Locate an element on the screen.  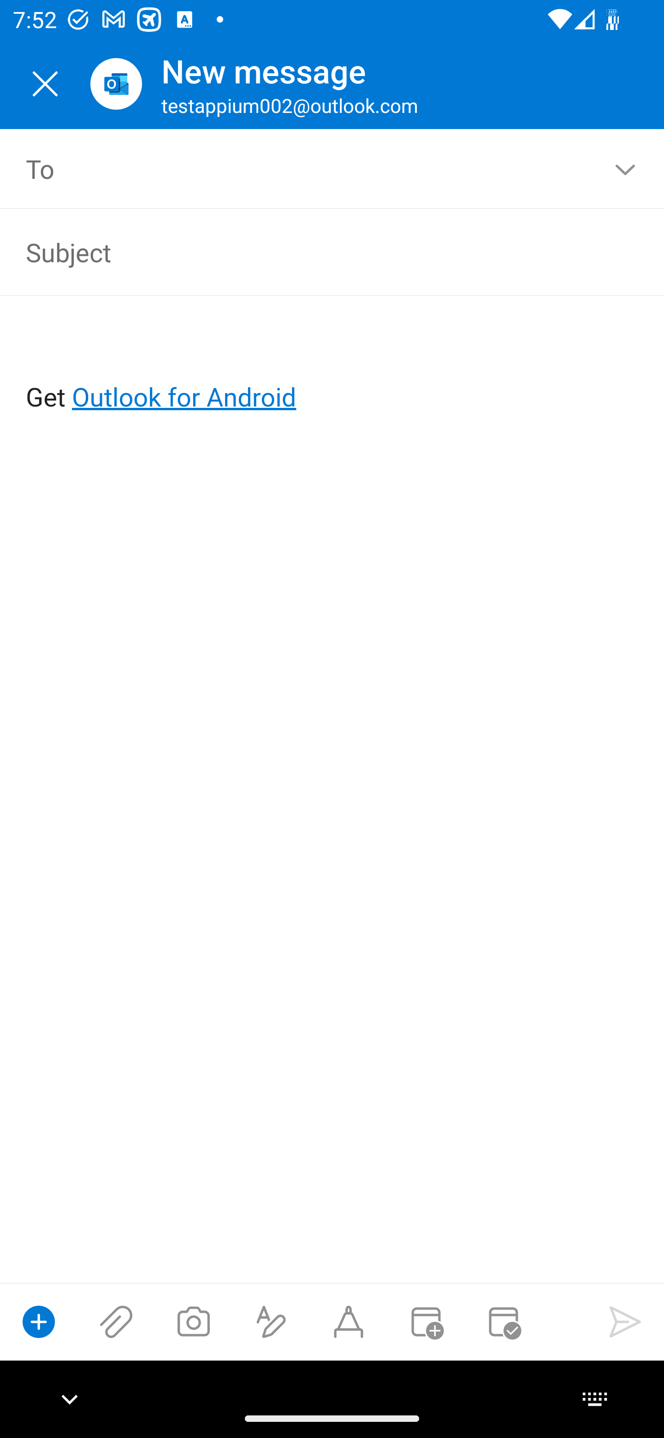
Send availability is located at coordinates (504, 1321).